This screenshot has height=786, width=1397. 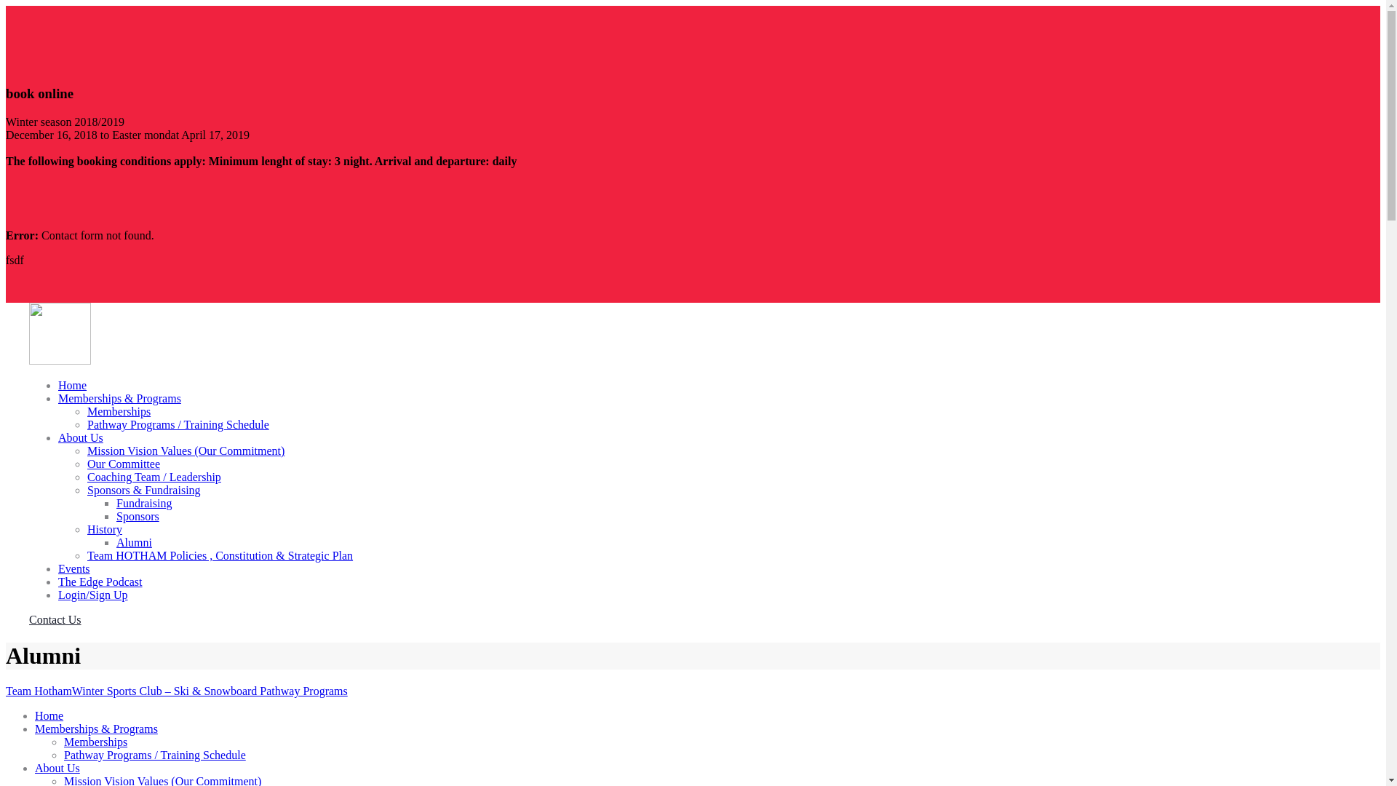 What do you see at coordinates (81, 438) in the screenshot?
I see `About Us` at bounding box center [81, 438].